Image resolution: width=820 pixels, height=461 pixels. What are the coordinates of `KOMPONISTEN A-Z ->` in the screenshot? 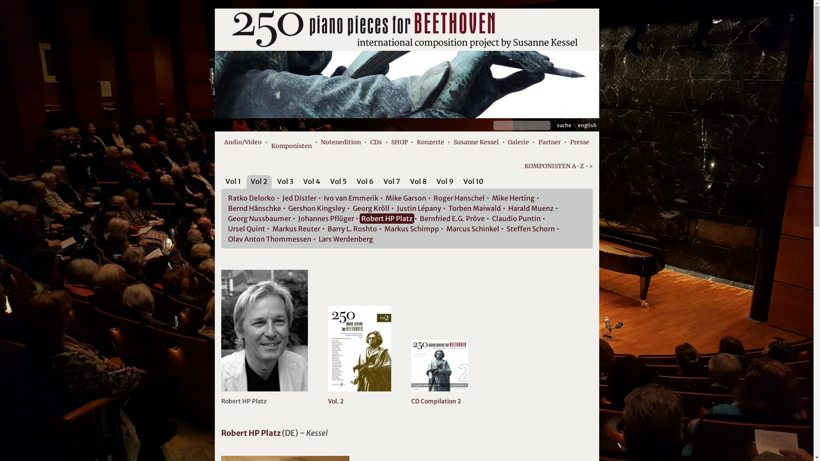 It's located at (407, 166).